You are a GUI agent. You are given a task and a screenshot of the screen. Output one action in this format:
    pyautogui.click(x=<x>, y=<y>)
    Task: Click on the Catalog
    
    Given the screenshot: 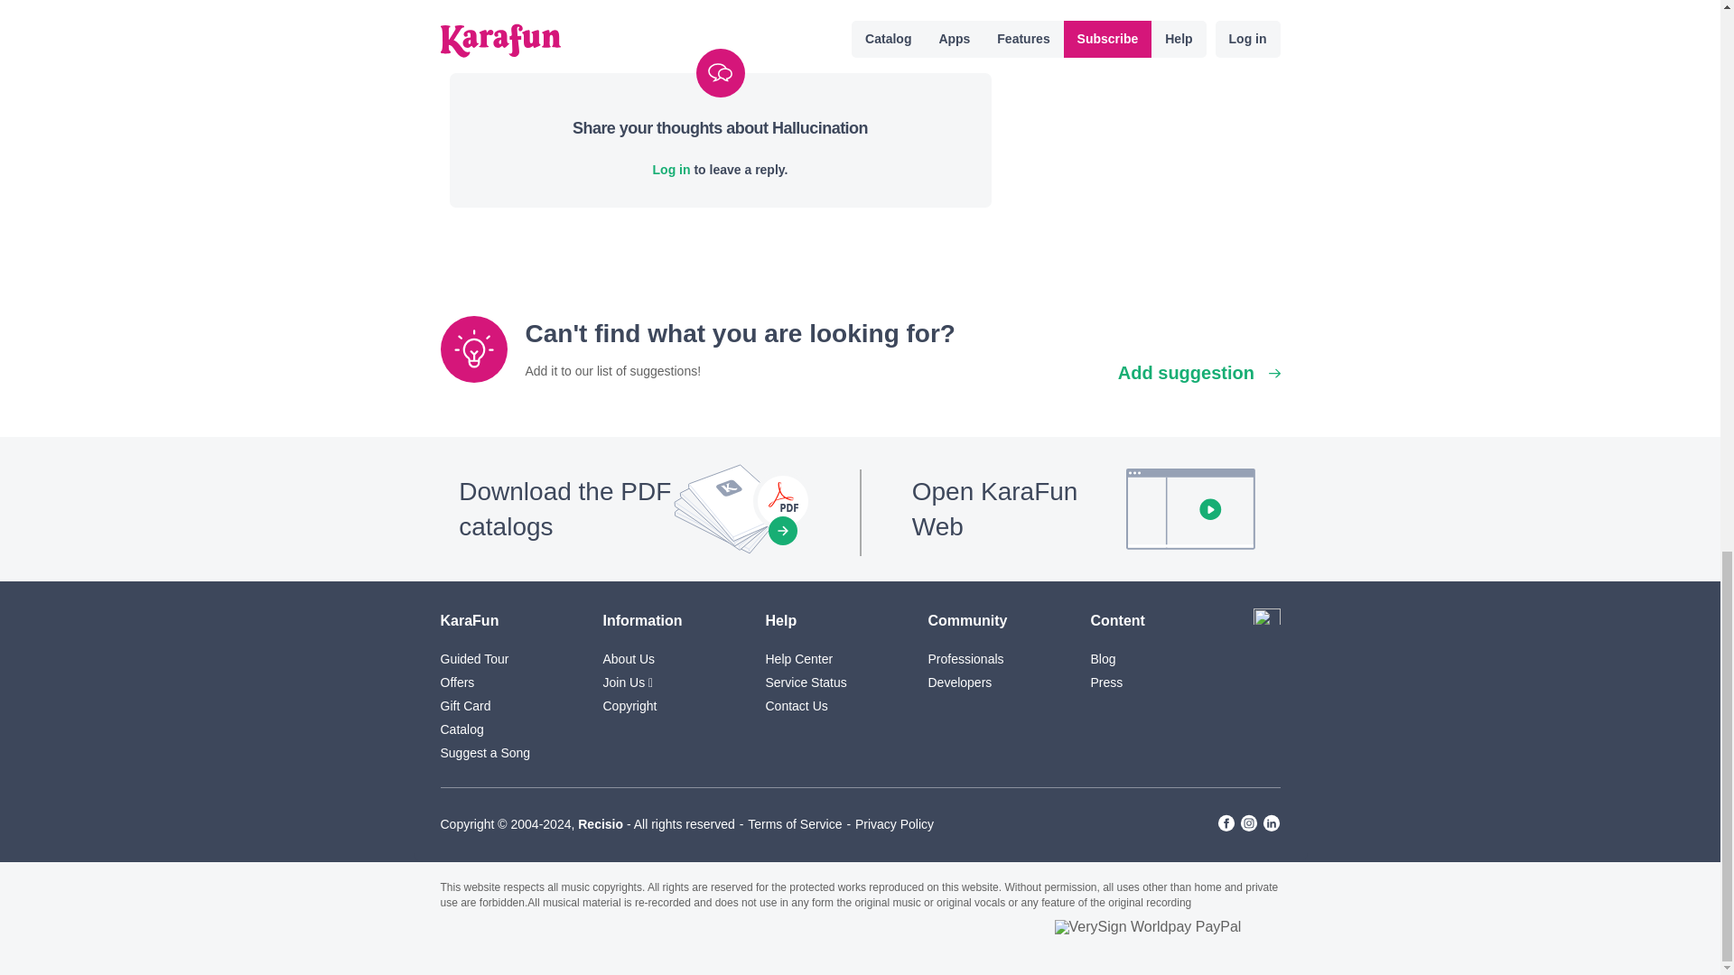 What is the action you would take?
    pyautogui.click(x=461, y=729)
    